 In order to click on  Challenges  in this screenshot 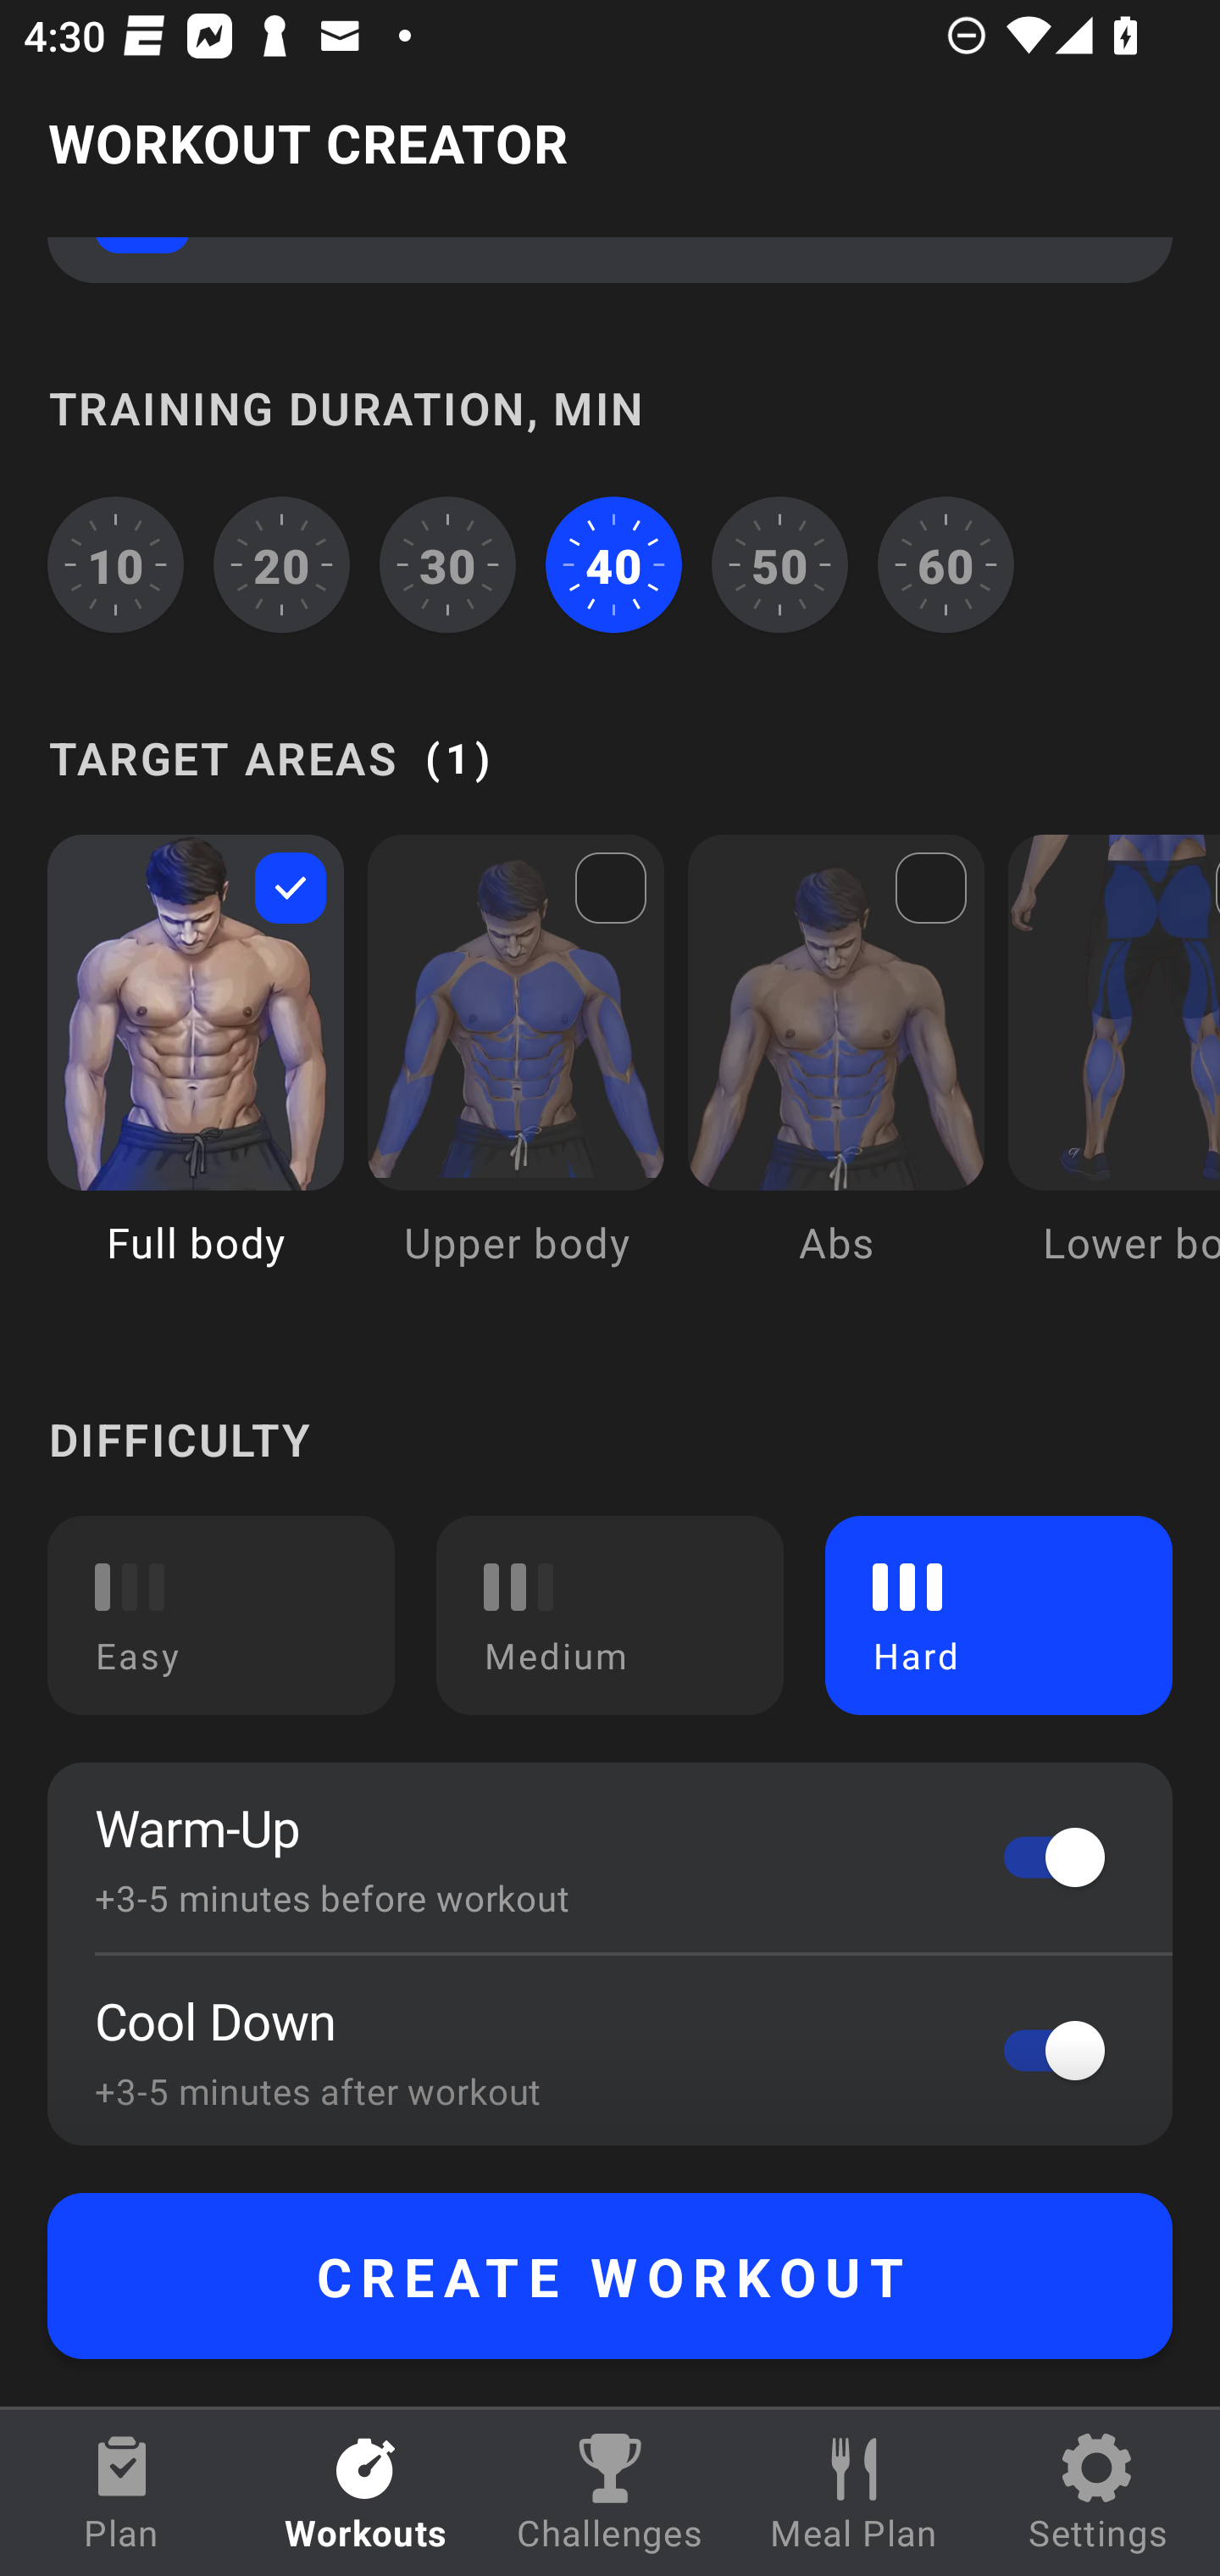, I will do `click(610, 2493)`.